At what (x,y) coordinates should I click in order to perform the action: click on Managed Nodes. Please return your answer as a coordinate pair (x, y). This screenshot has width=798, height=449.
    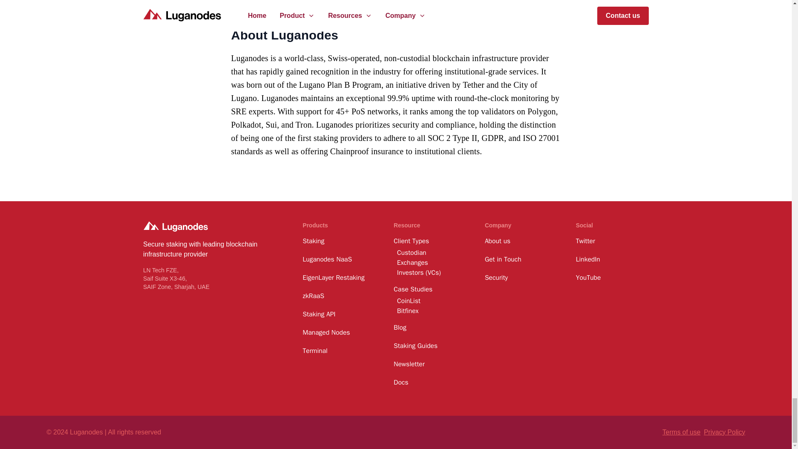
    Looking at the image, I should click on (338, 333).